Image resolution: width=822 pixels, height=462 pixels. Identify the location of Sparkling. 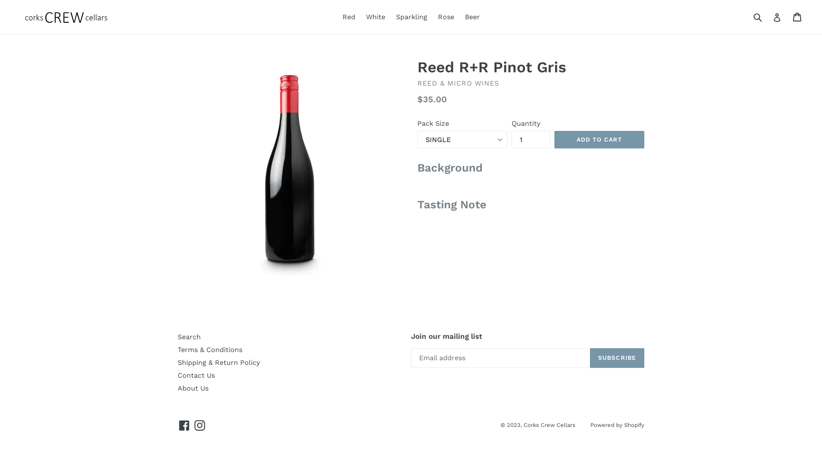
(411, 17).